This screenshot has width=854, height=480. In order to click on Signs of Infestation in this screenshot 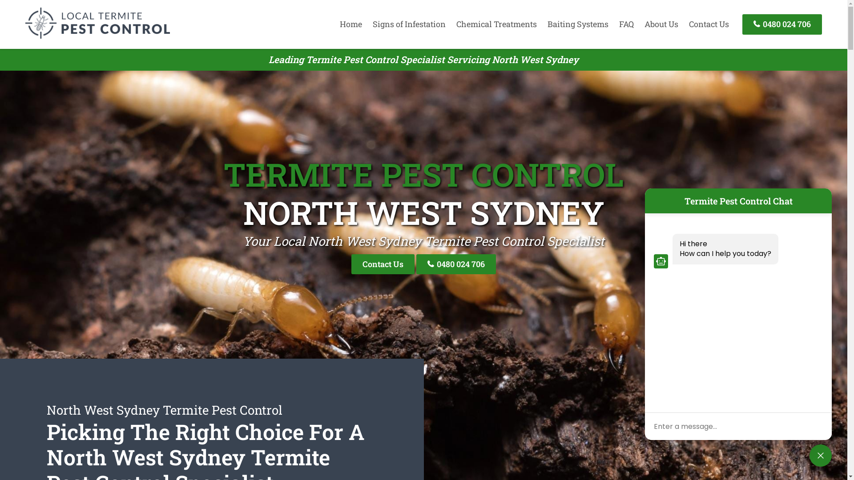, I will do `click(409, 24)`.